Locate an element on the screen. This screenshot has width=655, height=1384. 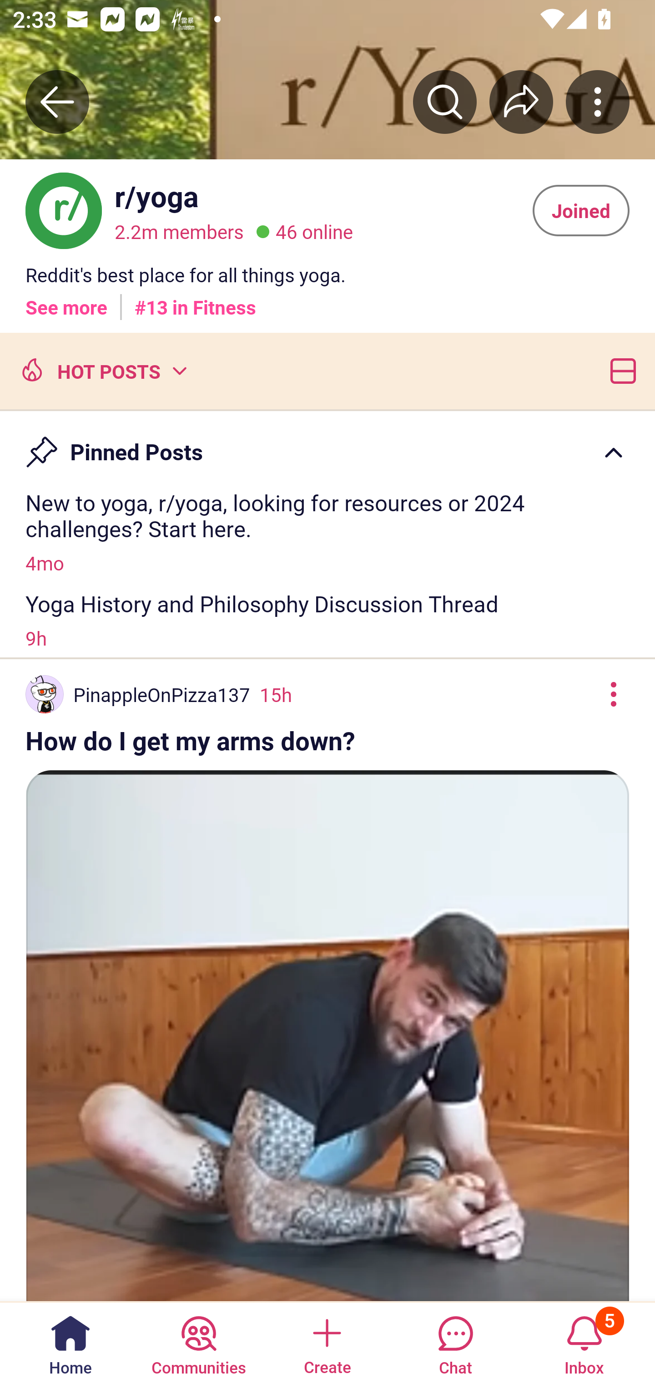
Home is located at coordinates (71, 1342).